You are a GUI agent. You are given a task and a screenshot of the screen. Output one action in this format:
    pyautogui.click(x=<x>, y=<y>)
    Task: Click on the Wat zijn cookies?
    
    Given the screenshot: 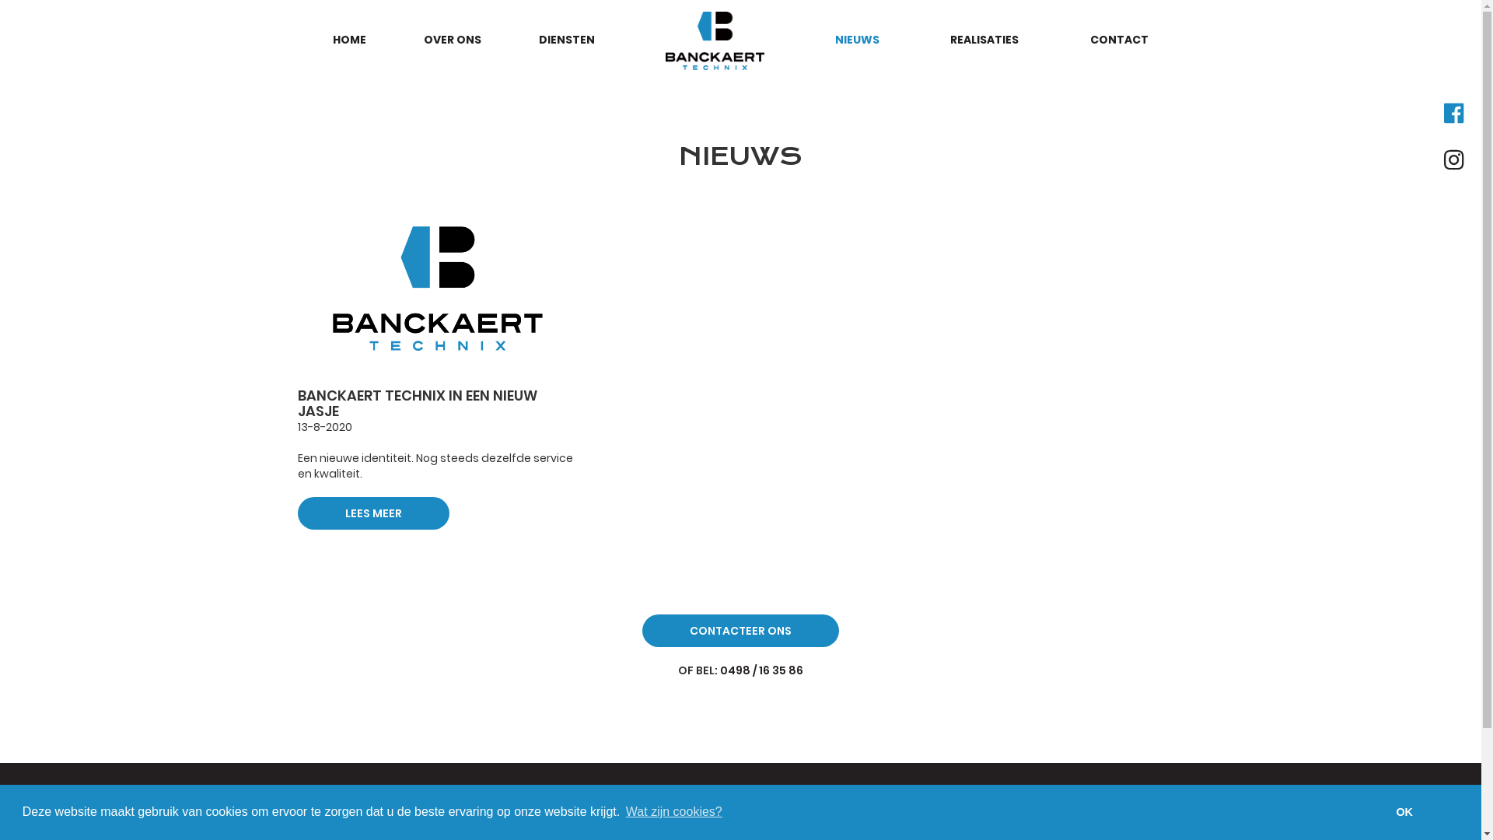 What is the action you would take?
    pyautogui.click(x=674, y=812)
    